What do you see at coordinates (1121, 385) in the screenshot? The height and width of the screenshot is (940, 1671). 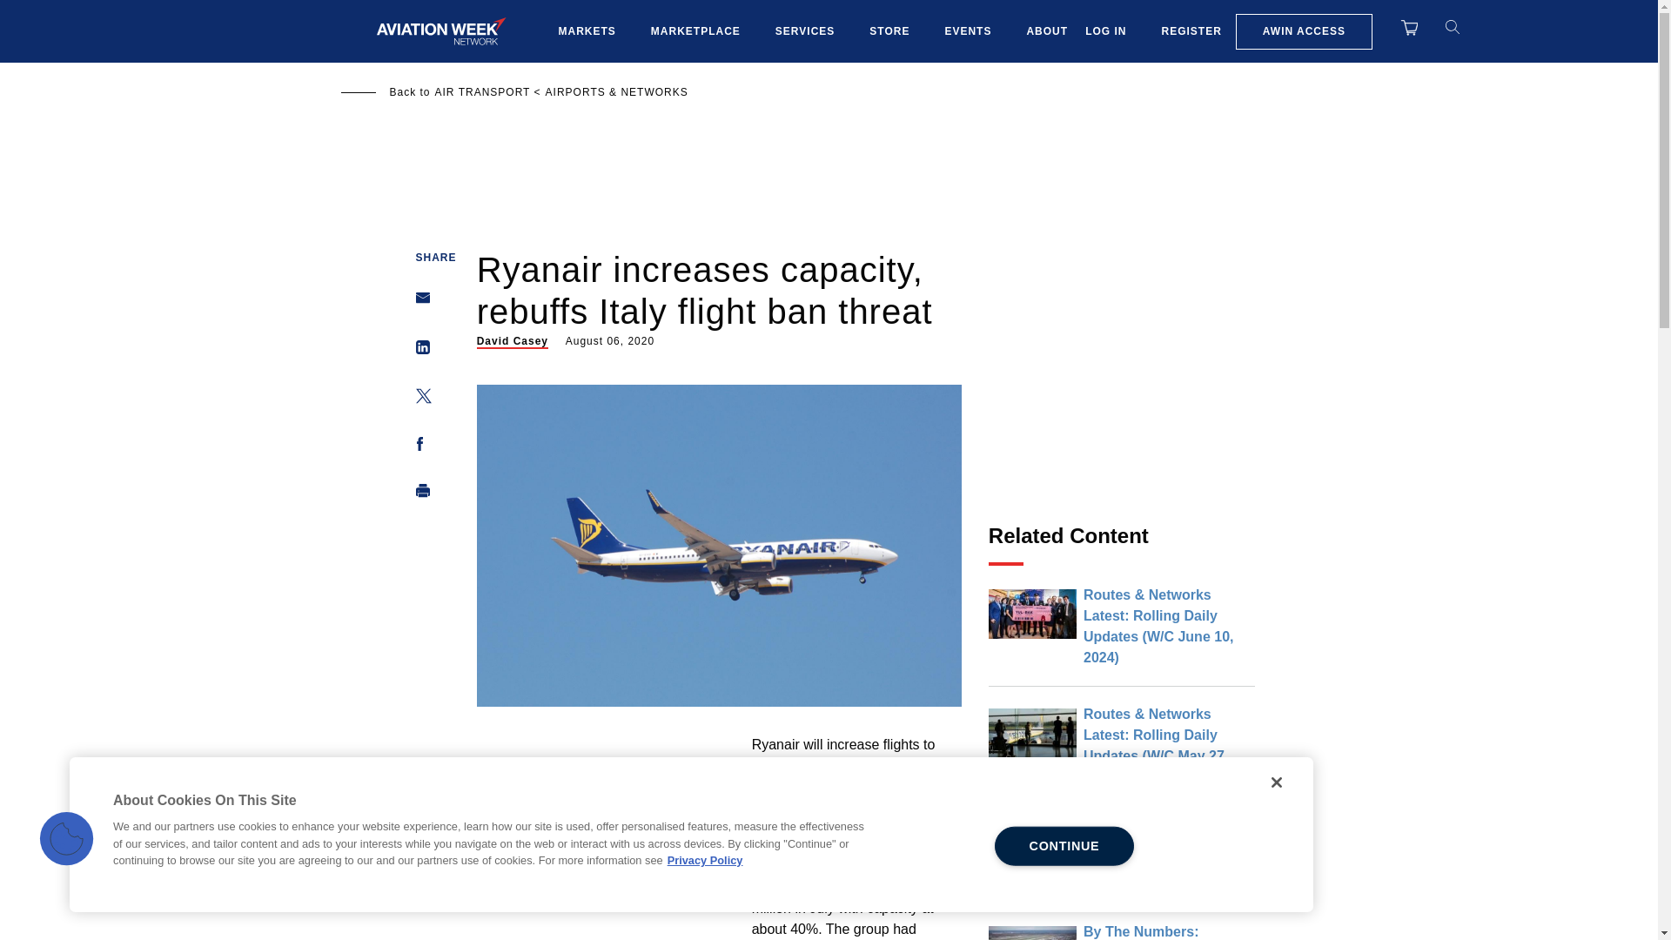 I see `3rd party ad content` at bounding box center [1121, 385].